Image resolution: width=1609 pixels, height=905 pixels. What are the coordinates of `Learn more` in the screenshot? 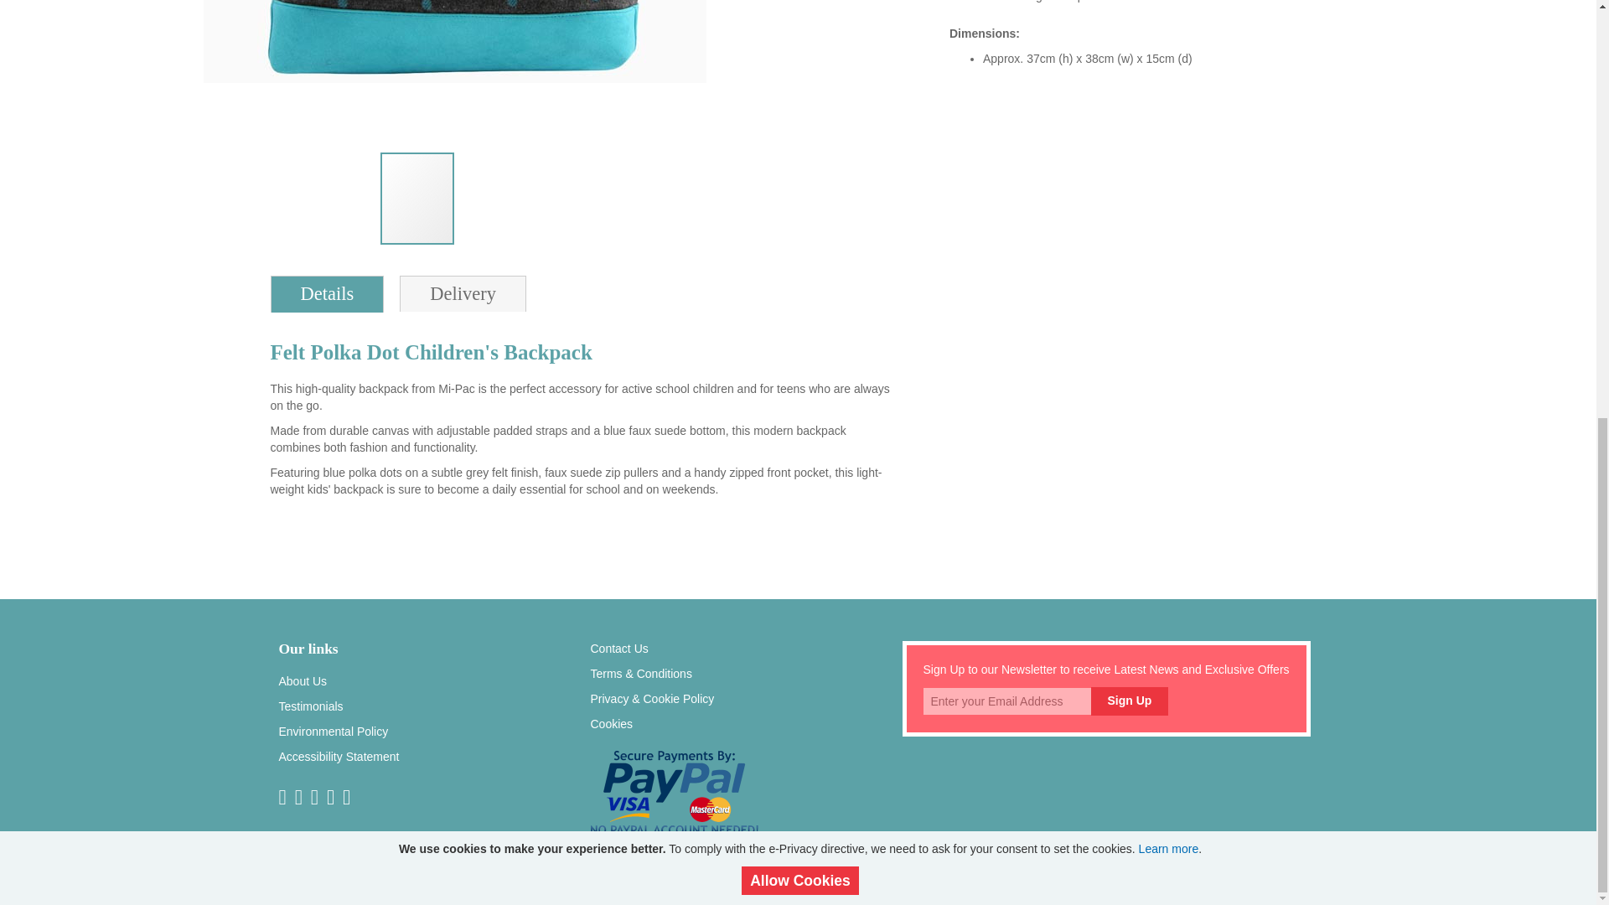 It's located at (1168, 76).